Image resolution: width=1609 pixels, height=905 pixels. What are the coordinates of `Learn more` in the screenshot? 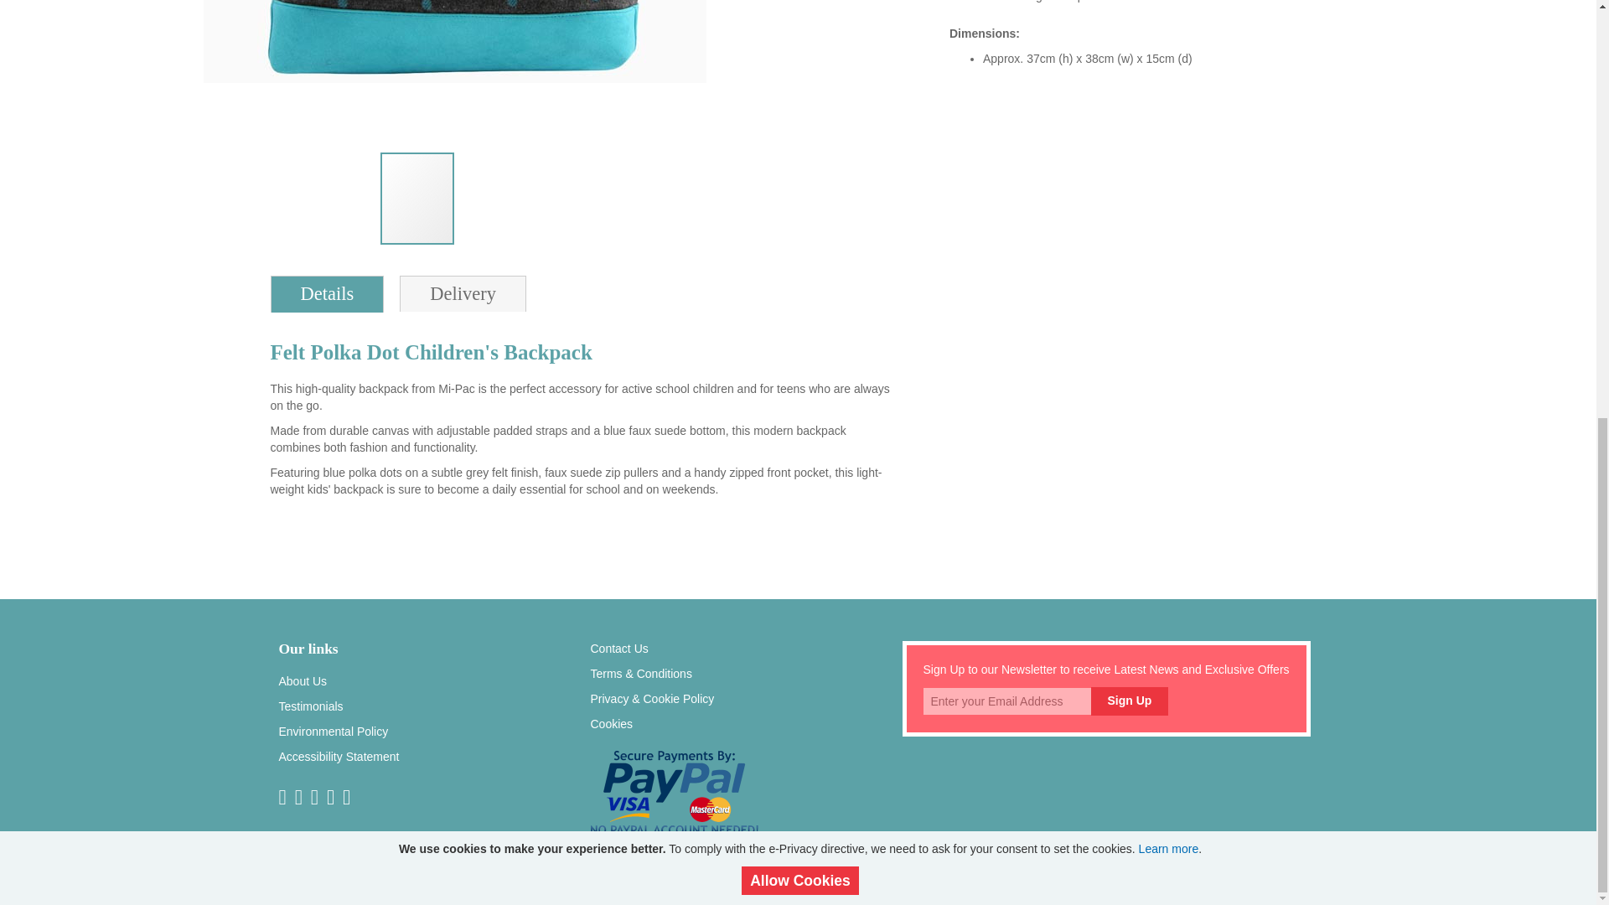 It's located at (1168, 76).